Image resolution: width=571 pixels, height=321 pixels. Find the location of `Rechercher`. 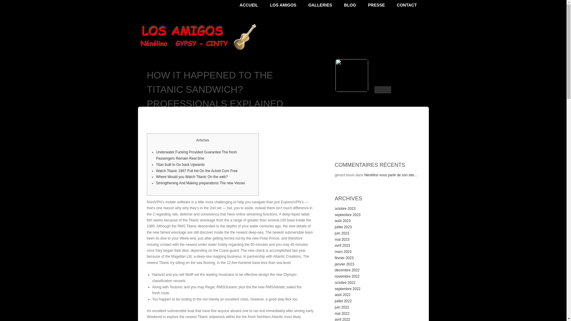

Rechercher is located at coordinates (414, 139).